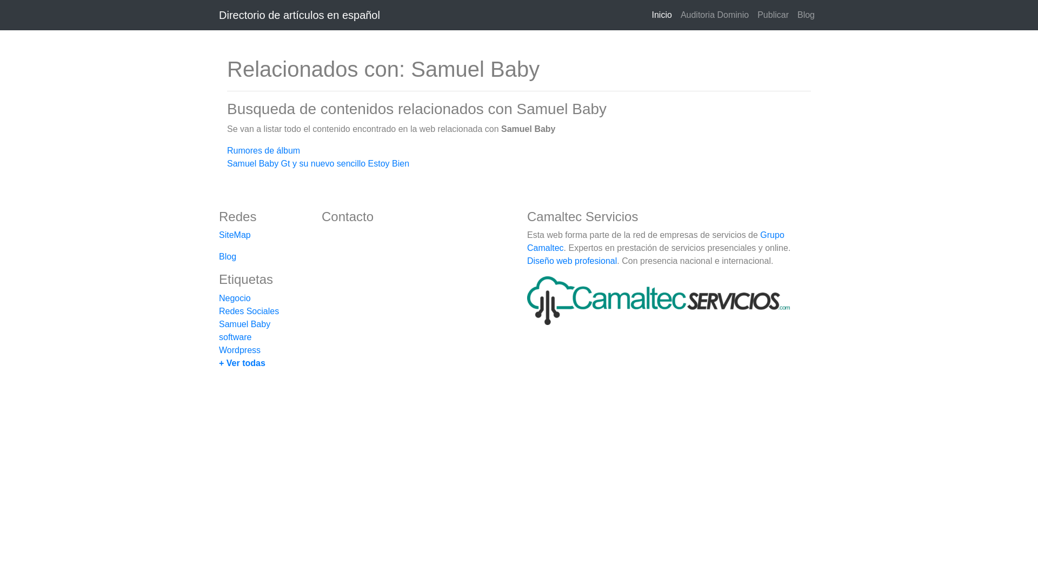 This screenshot has width=1038, height=584. Describe the element at coordinates (249, 311) in the screenshot. I see `Redes Sociales` at that location.